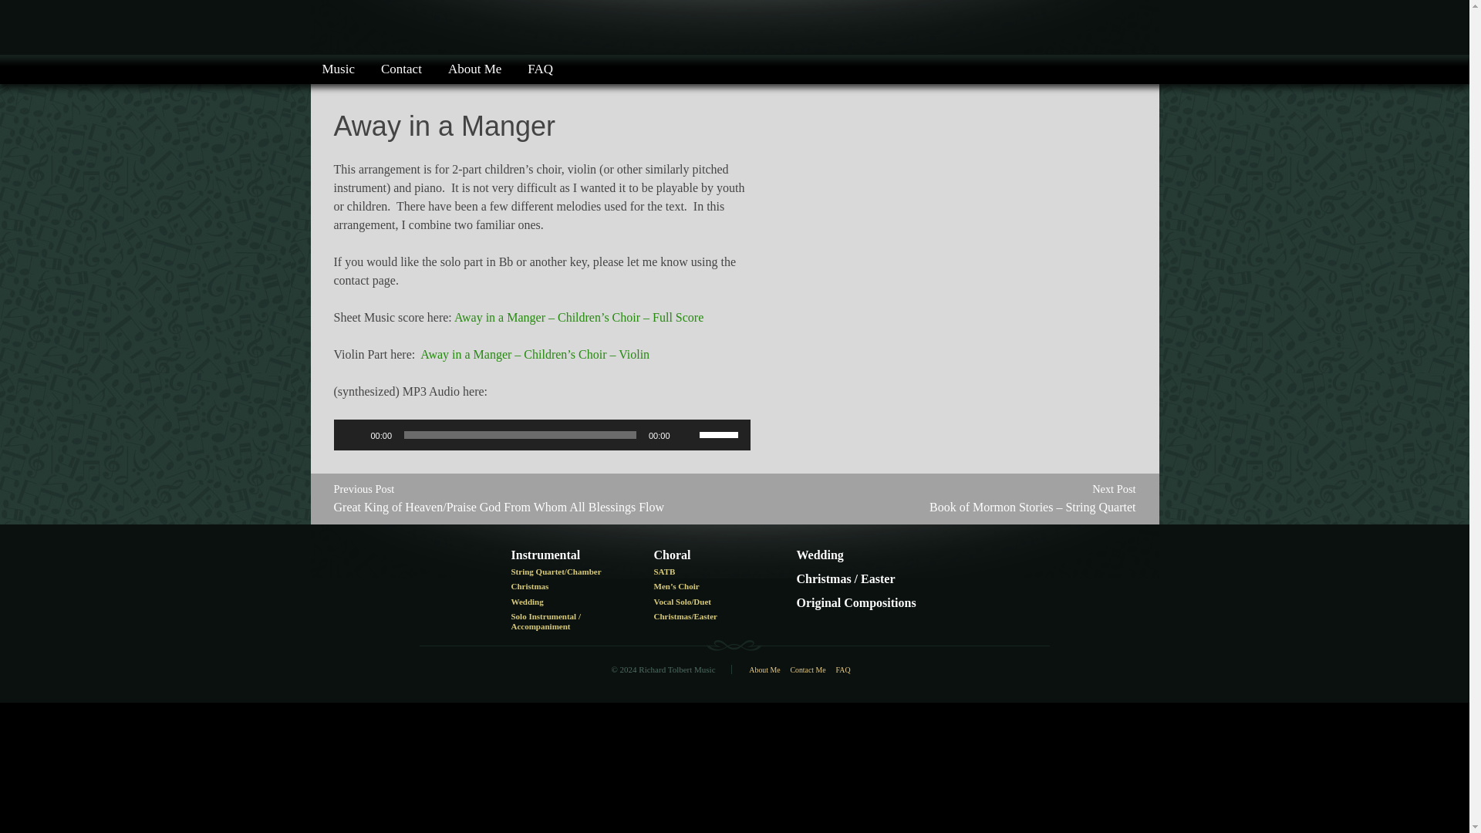 This screenshot has height=833, width=1481. What do you see at coordinates (353, 435) in the screenshot?
I see `Play` at bounding box center [353, 435].